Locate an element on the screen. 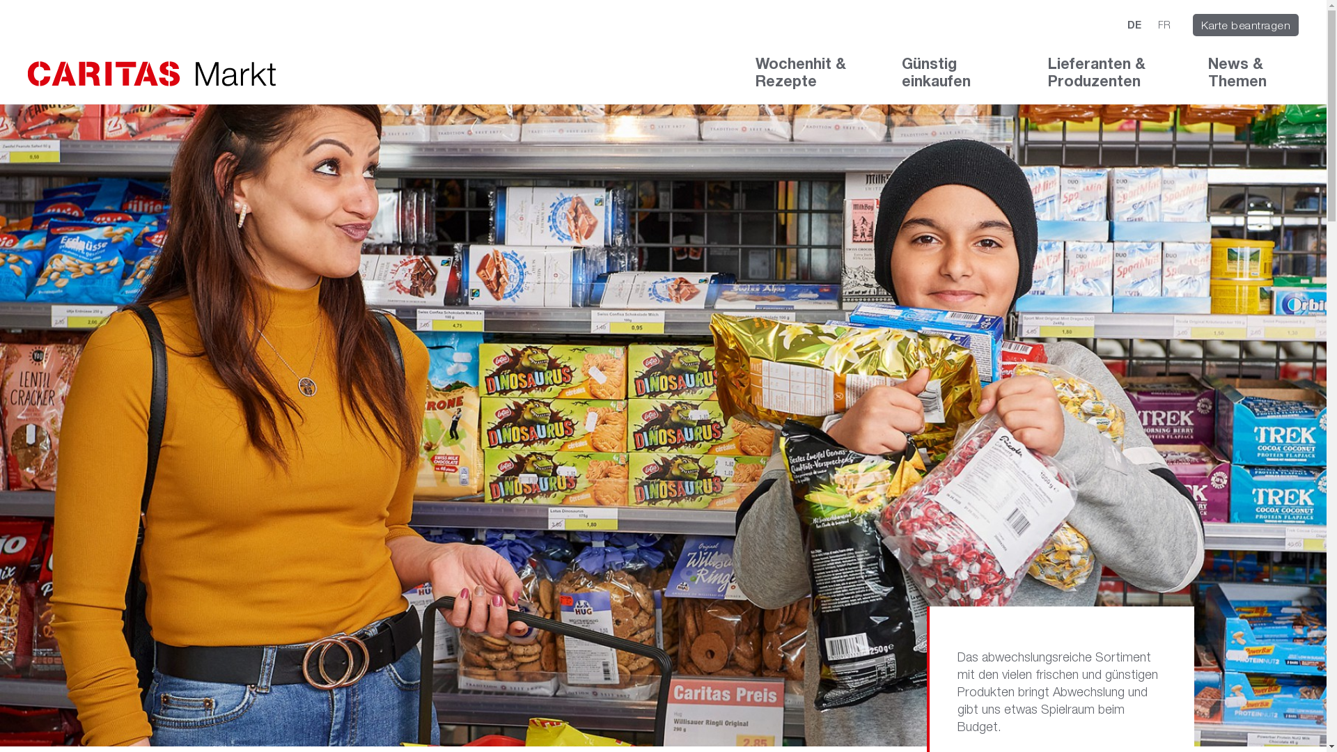 The height and width of the screenshot is (752, 1337). Lieferanten & Produzenten is located at coordinates (1107, 79).